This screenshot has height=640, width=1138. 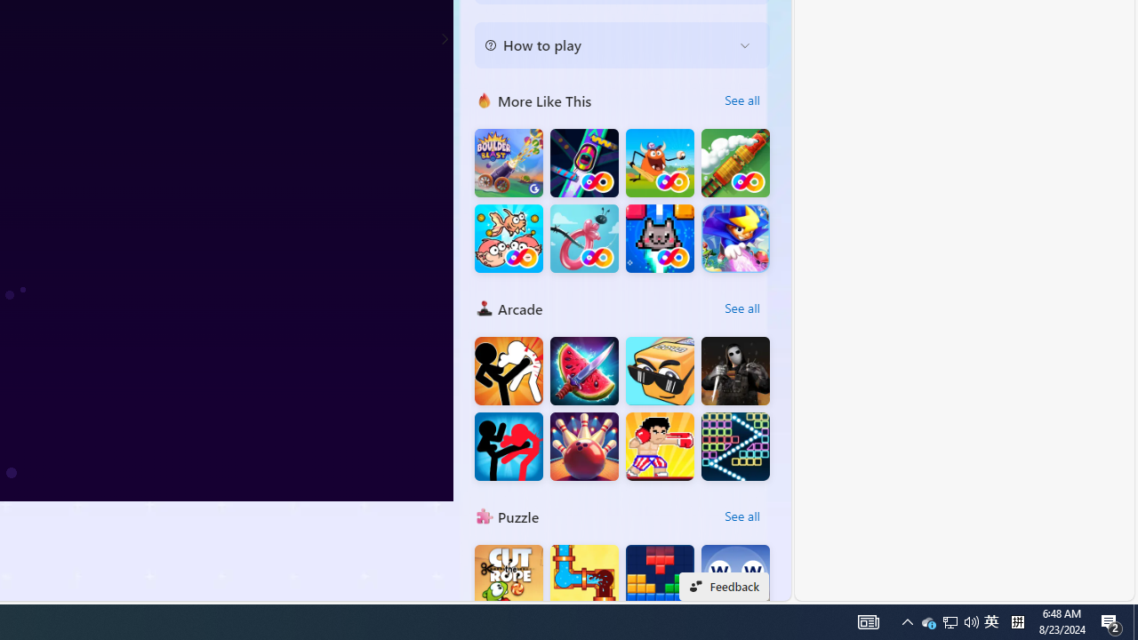 What do you see at coordinates (584, 446) in the screenshot?
I see `Super Bowling Mania` at bounding box center [584, 446].